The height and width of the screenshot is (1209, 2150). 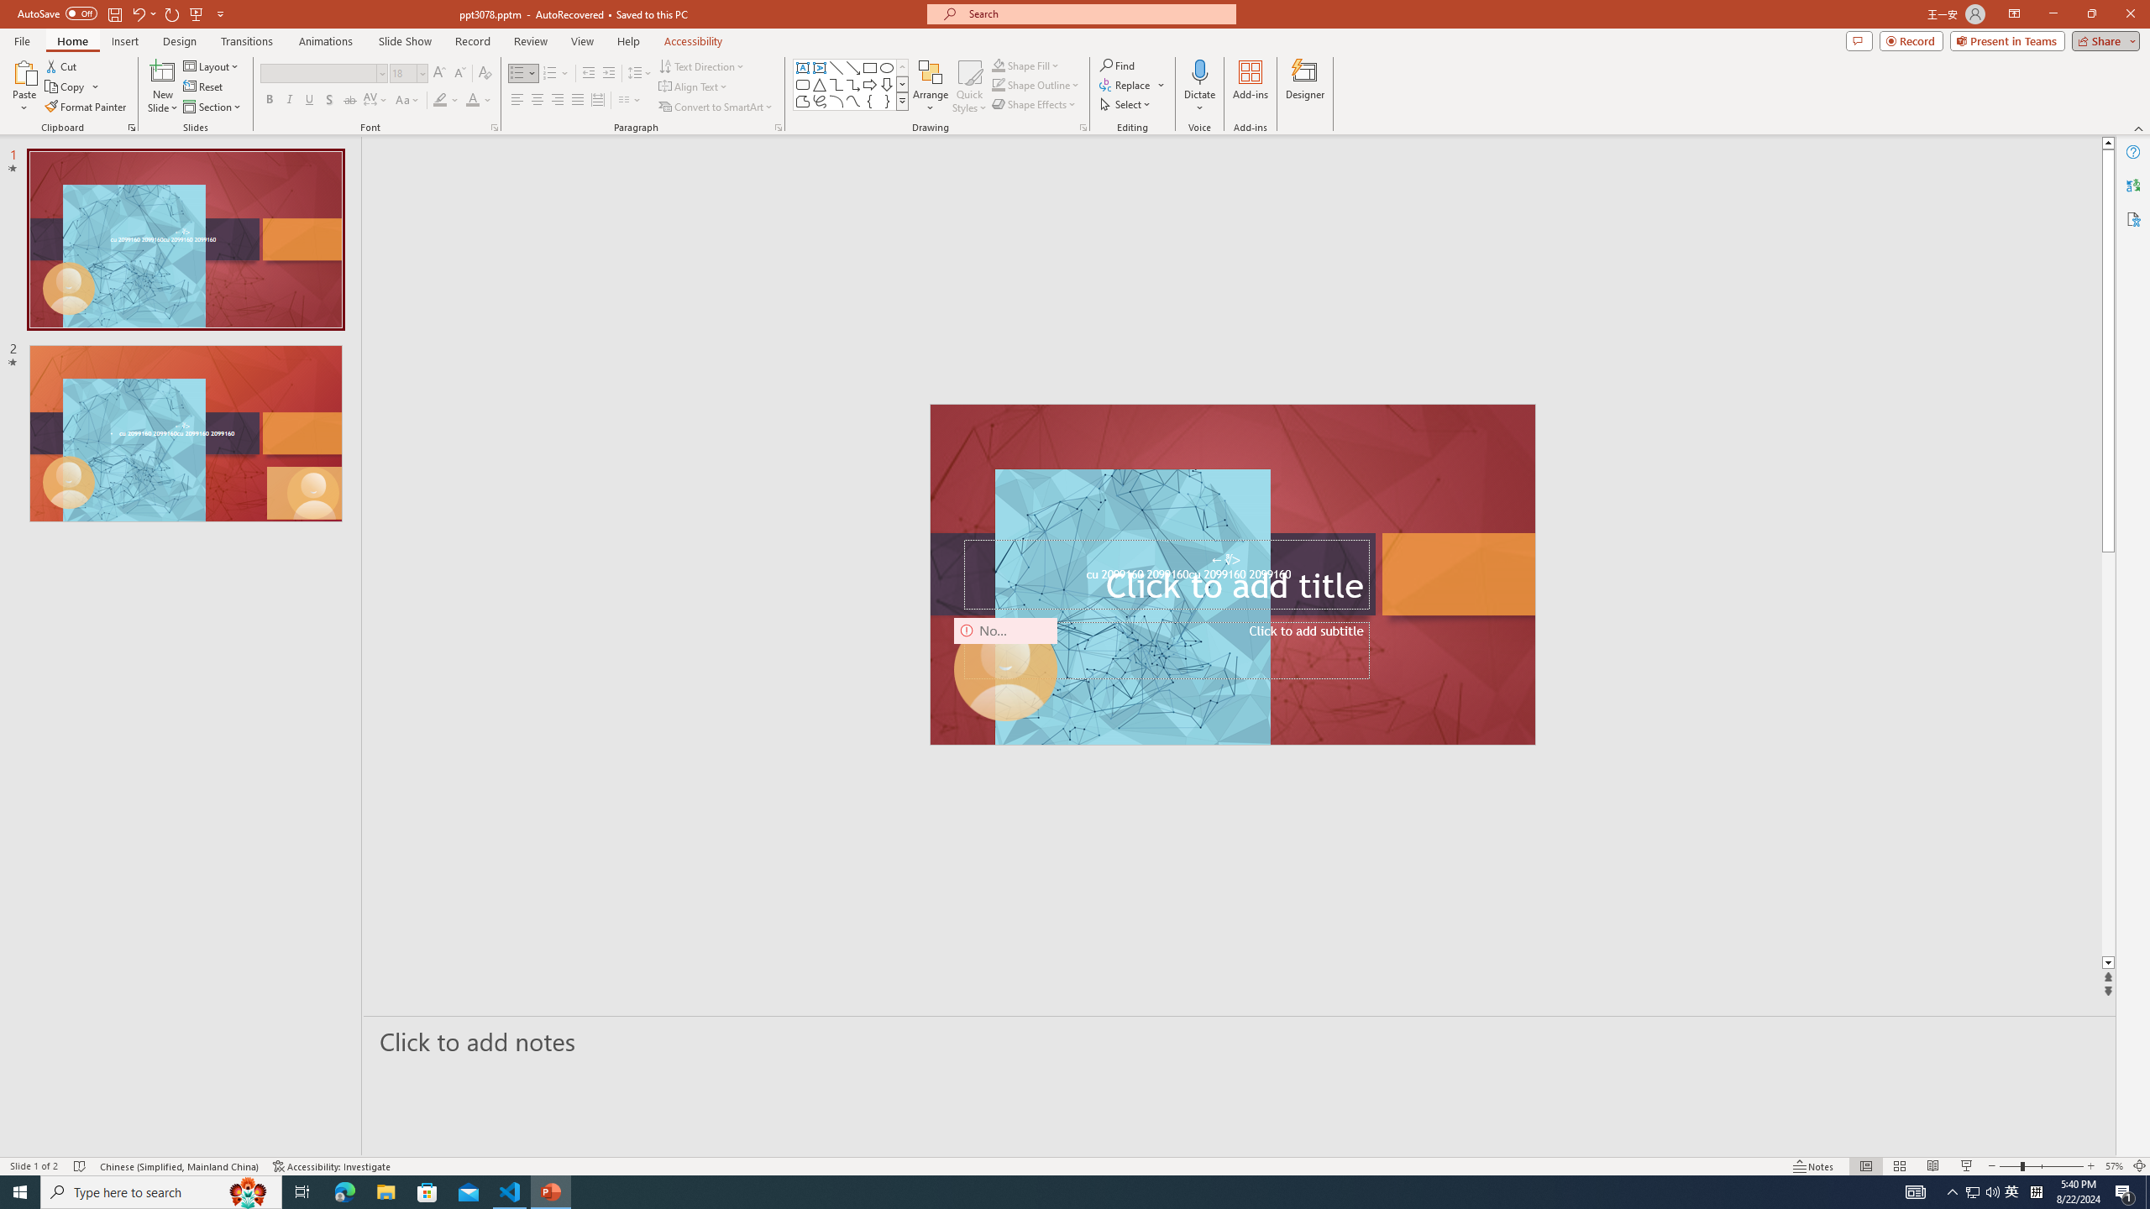 I want to click on Font..., so click(x=494, y=128).